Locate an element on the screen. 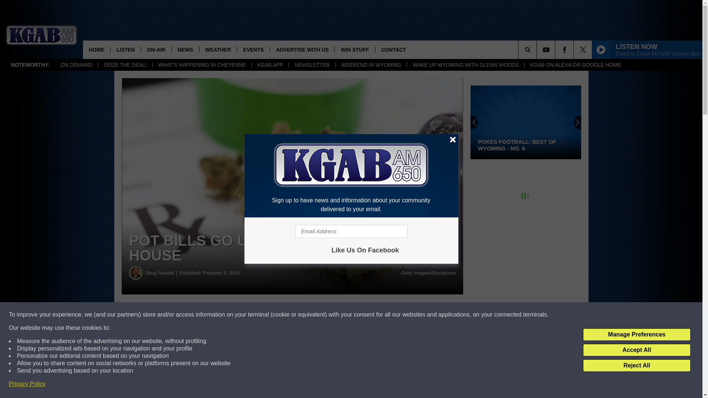  Accept All is located at coordinates (636, 350).